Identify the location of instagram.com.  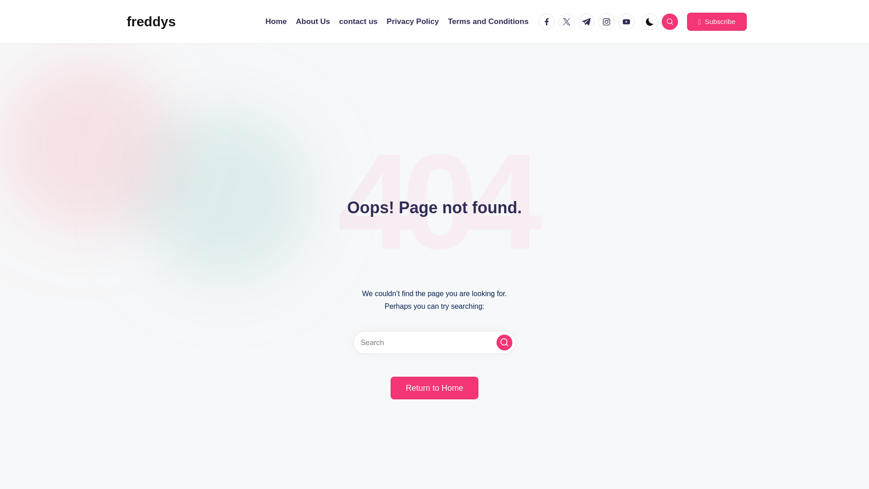
(608, 22).